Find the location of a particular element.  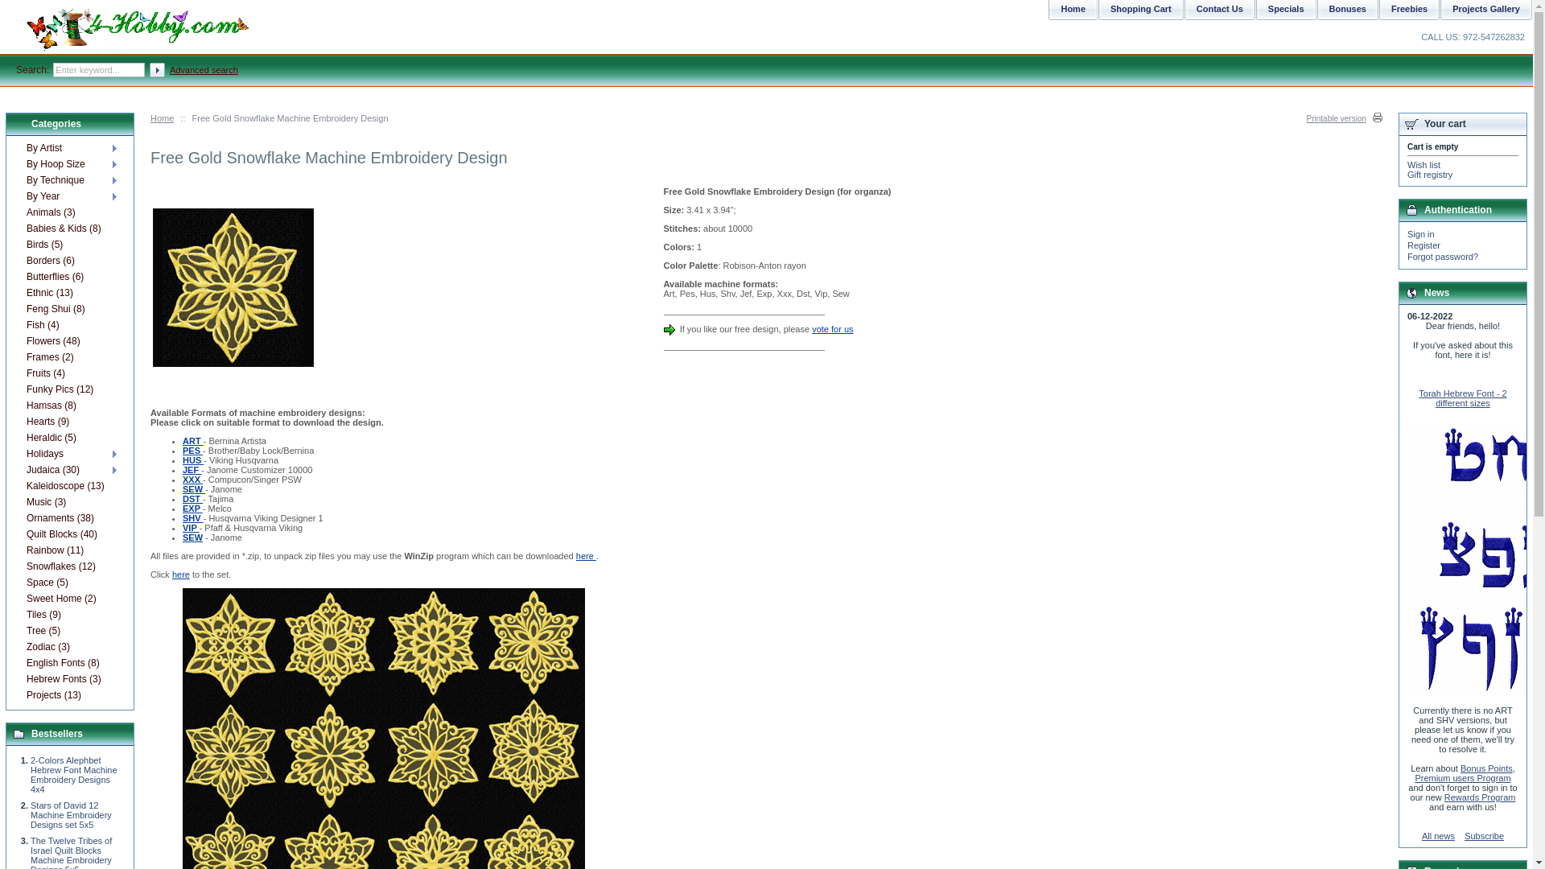

Gift registry is located at coordinates (1430, 175).